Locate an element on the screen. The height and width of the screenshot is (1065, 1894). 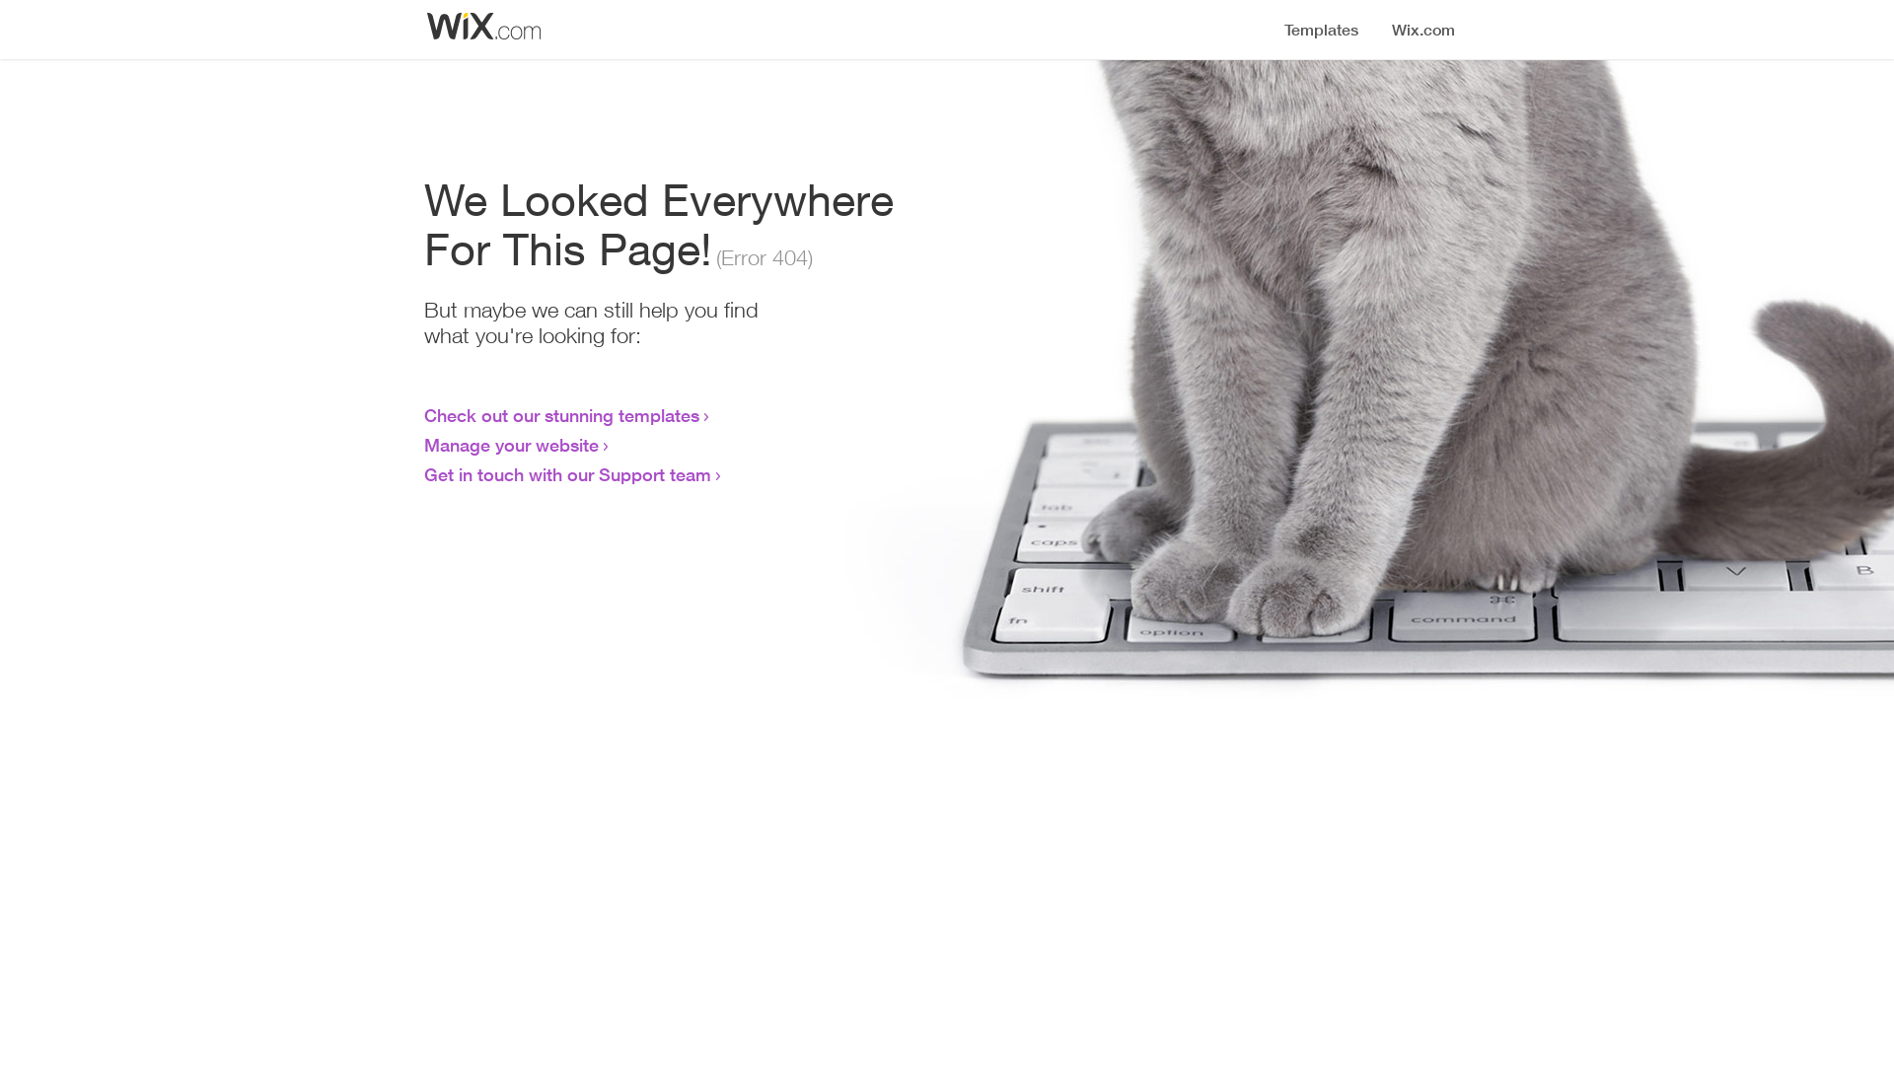
Get in touch with our Support team is located at coordinates (568, 474).